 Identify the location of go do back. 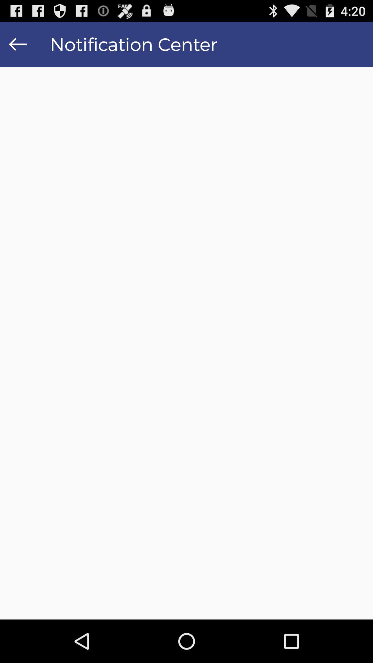
(18, 44).